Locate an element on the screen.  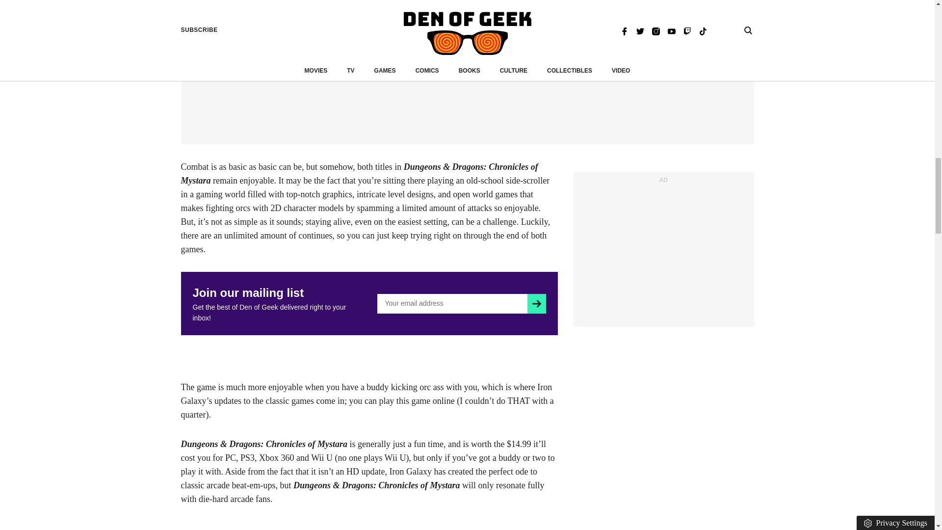
Subscribe is located at coordinates (536, 304).